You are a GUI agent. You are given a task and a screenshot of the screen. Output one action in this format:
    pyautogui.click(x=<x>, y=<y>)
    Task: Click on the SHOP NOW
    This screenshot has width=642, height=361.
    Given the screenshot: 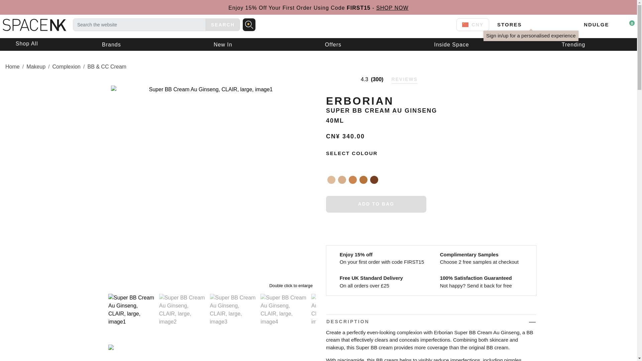 What is the action you would take?
    pyautogui.click(x=392, y=8)
    